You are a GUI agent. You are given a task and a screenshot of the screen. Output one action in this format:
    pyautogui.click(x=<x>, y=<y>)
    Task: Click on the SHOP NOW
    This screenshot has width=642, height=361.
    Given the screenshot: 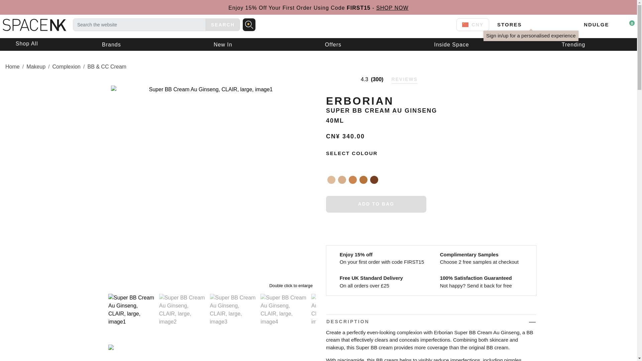 What is the action you would take?
    pyautogui.click(x=392, y=8)
    